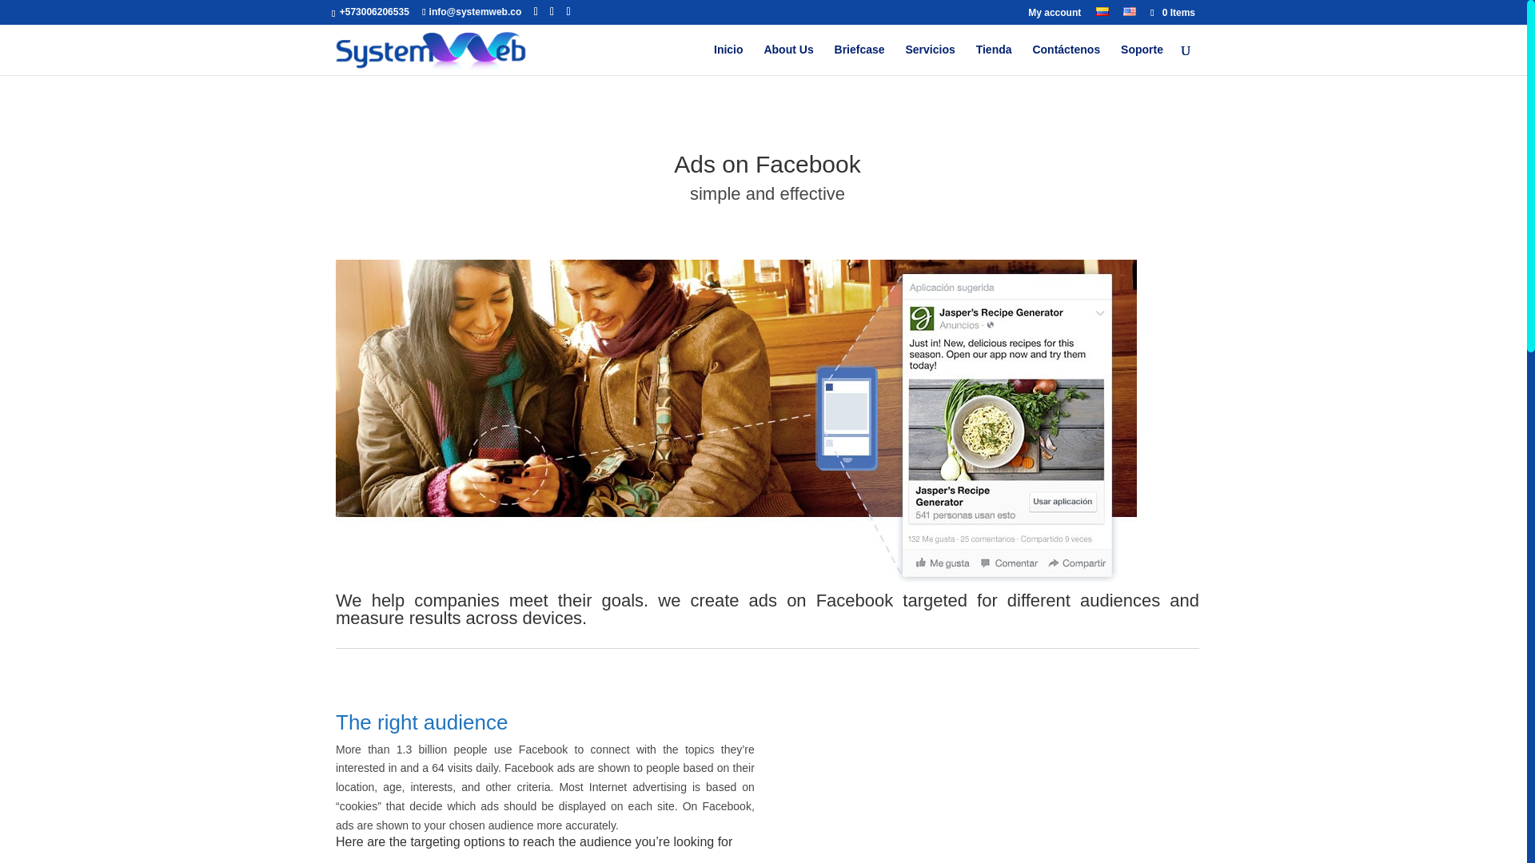 The height and width of the screenshot is (863, 1535). What do you see at coordinates (1054, 16) in the screenshot?
I see `My account` at bounding box center [1054, 16].